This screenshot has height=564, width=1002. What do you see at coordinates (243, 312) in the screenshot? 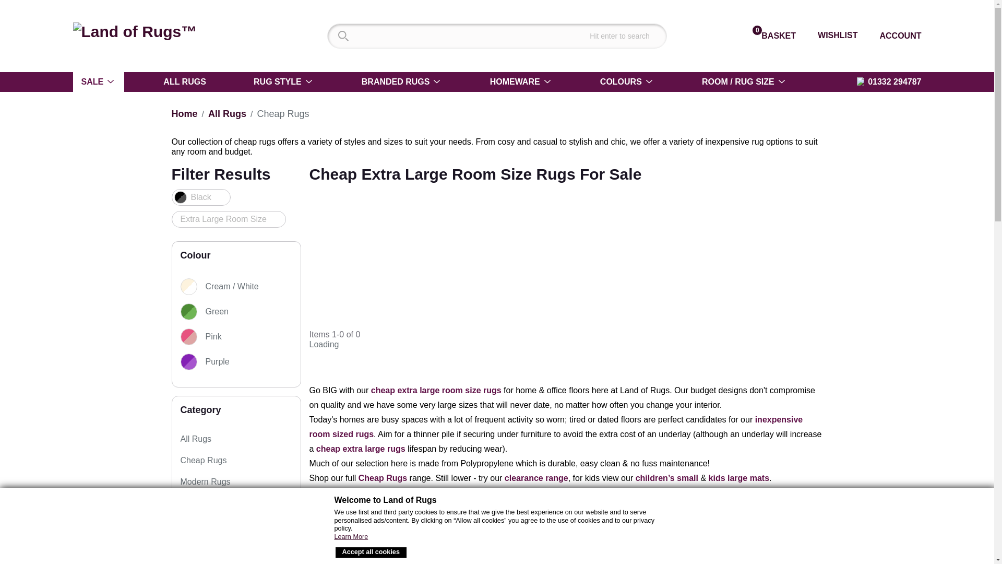
I see `WISHLIST` at bounding box center [243, 312].